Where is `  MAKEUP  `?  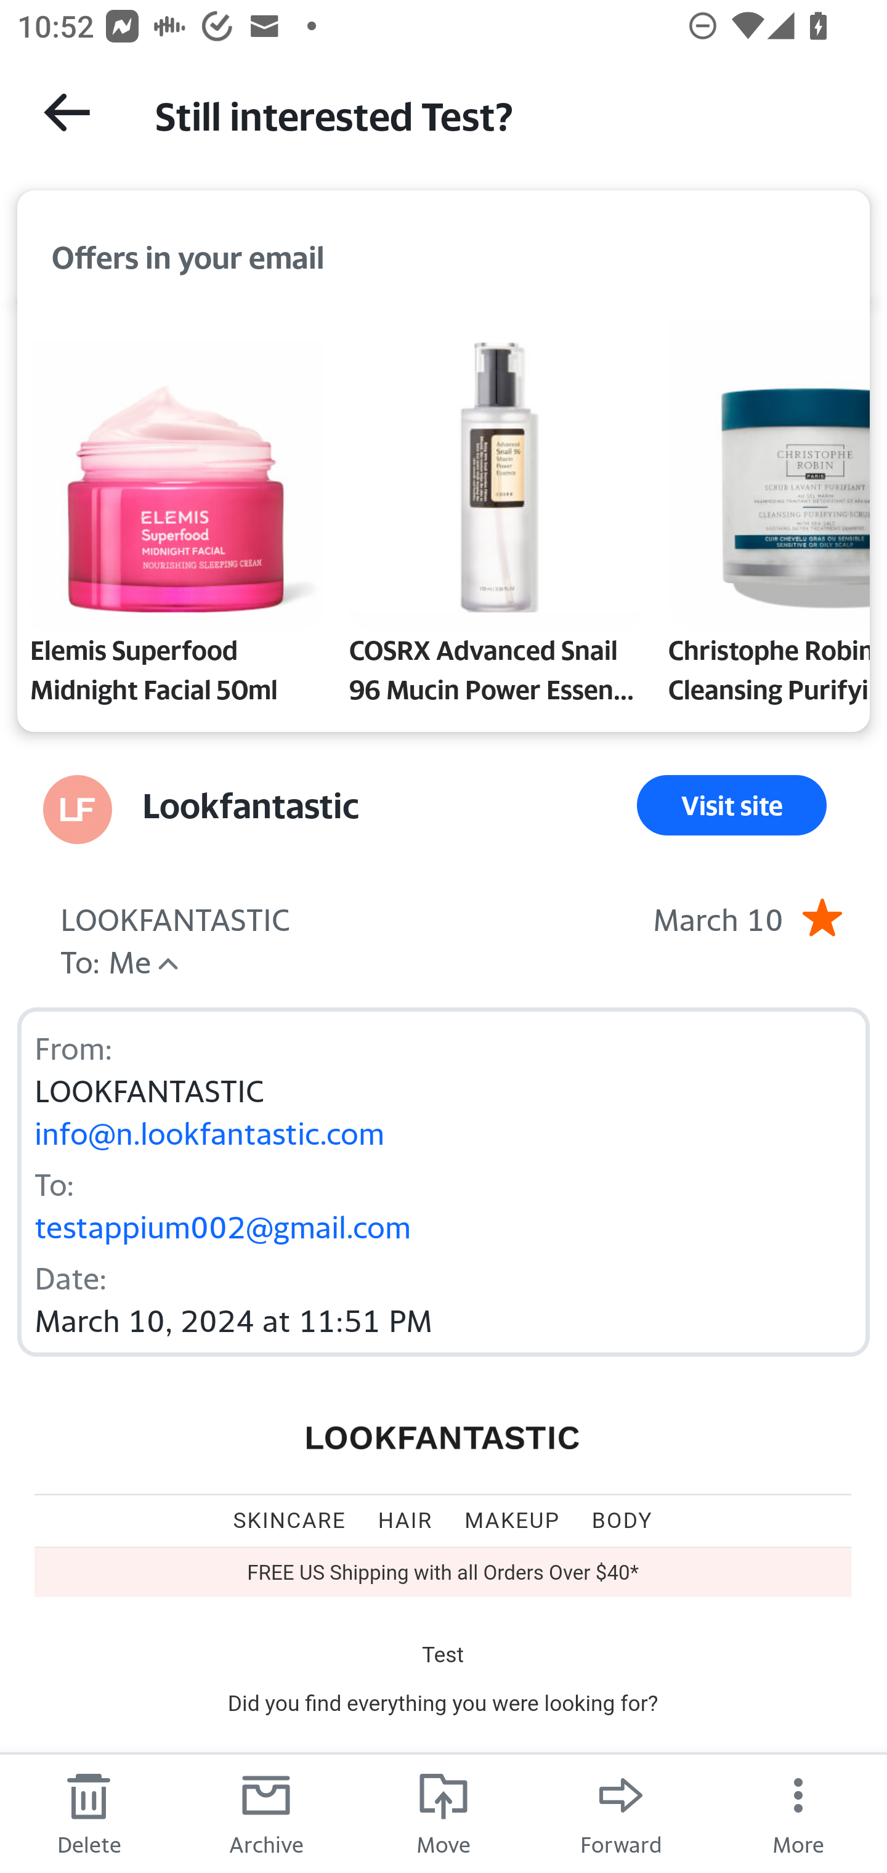   MAKEUP   is located at coordinates (512, 1519).